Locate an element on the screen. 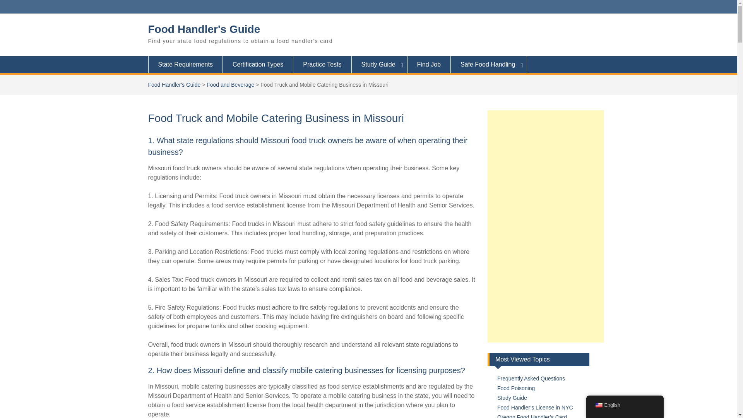 The image size is (743, 418). Food Handler's Guide is located at coordinates (174, 84).